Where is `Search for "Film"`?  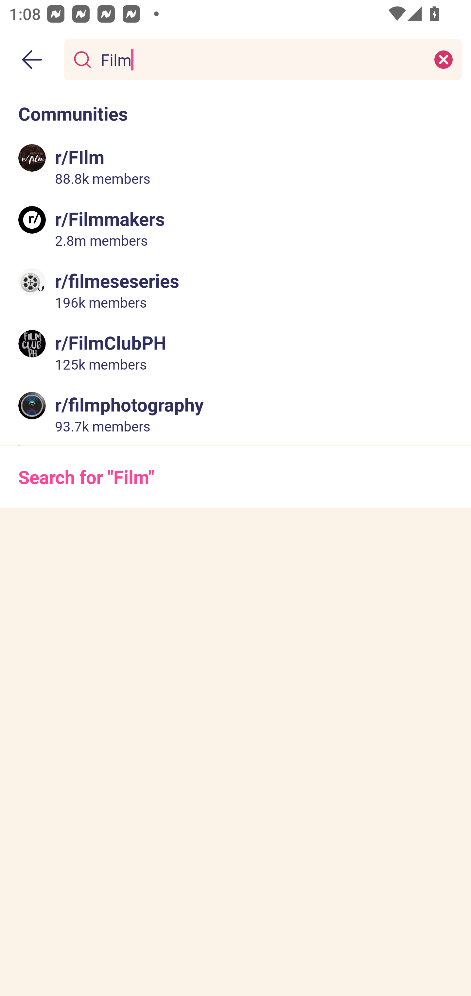 Search for "Film" is located at coordinates (235, 477).